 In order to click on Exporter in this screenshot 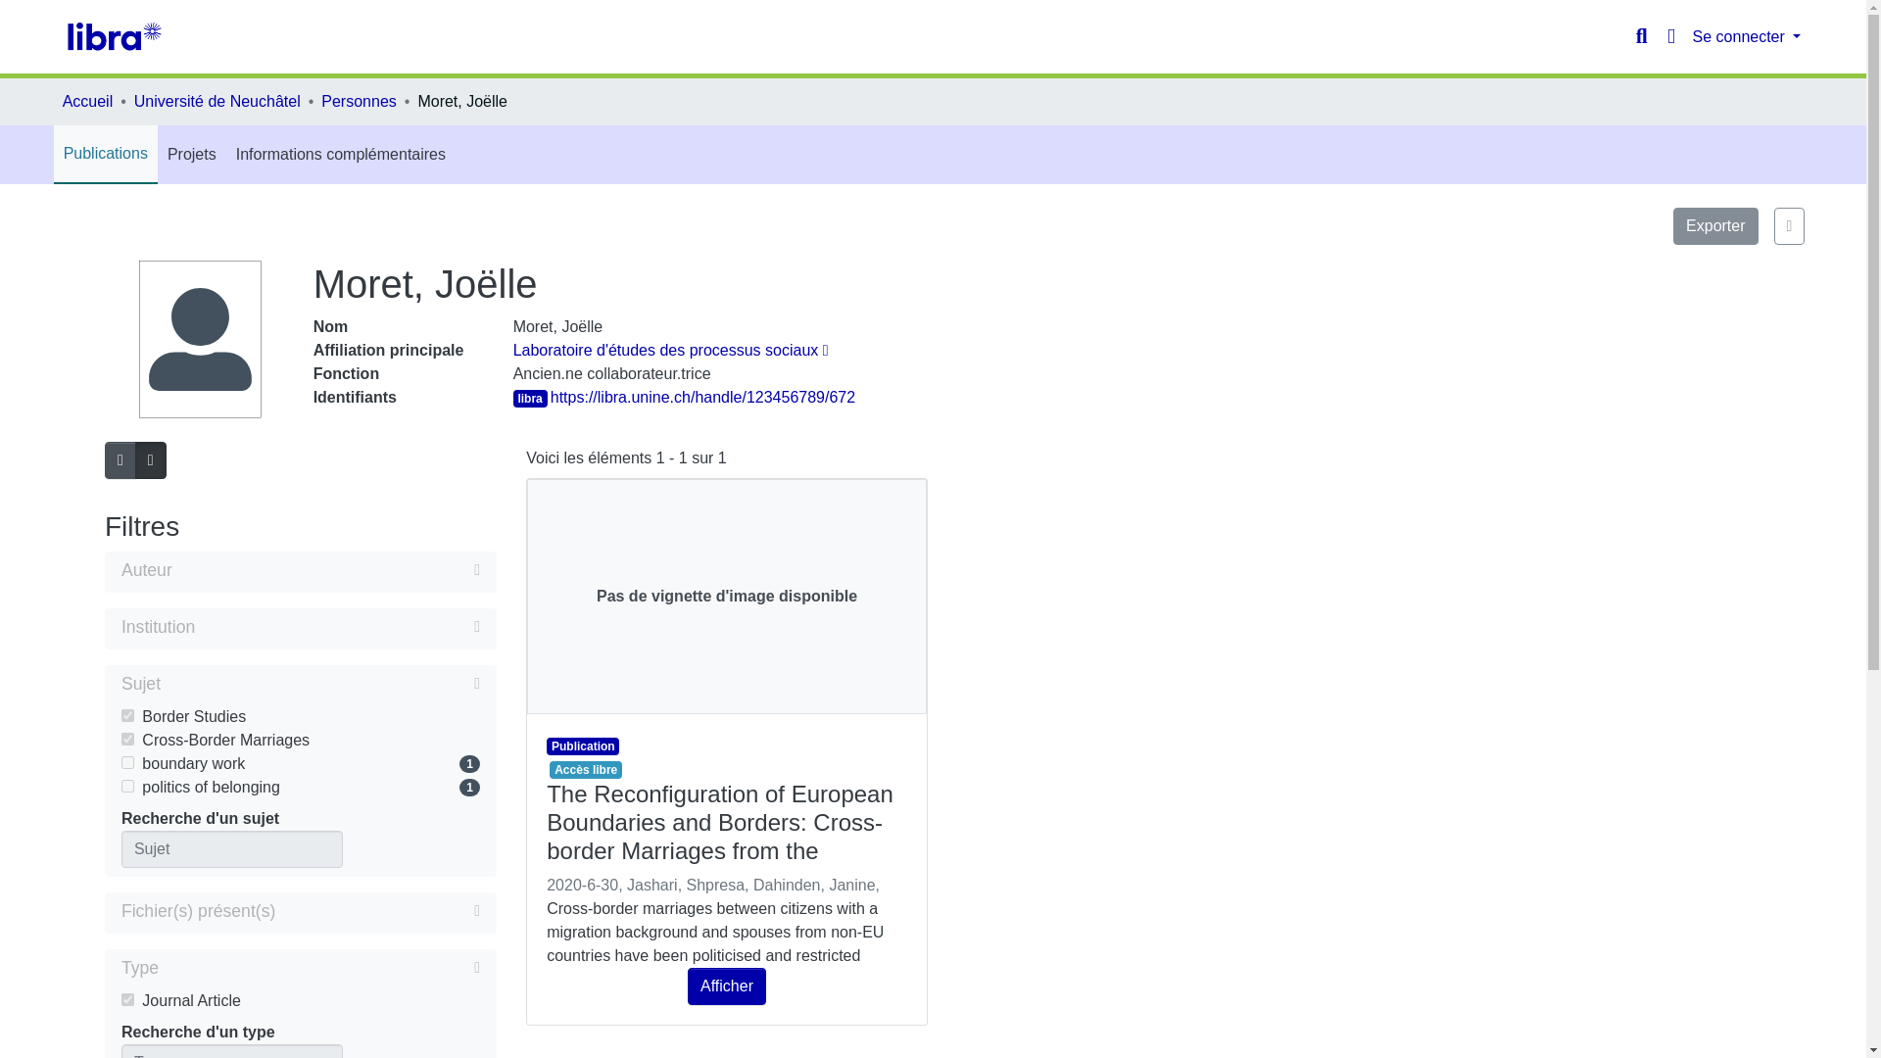, I will do `click(1714, 225)`.